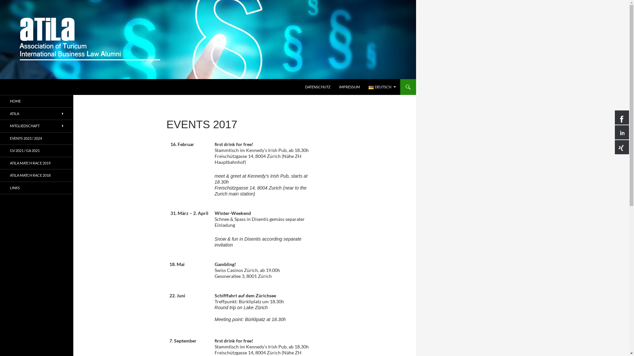 The width and height of the screenshot is (634, 356). What do you see at coordinates (37, 126) in the screenshot?
I see `MITGLIEDSCHAFT` at bounding box center [37, 126].